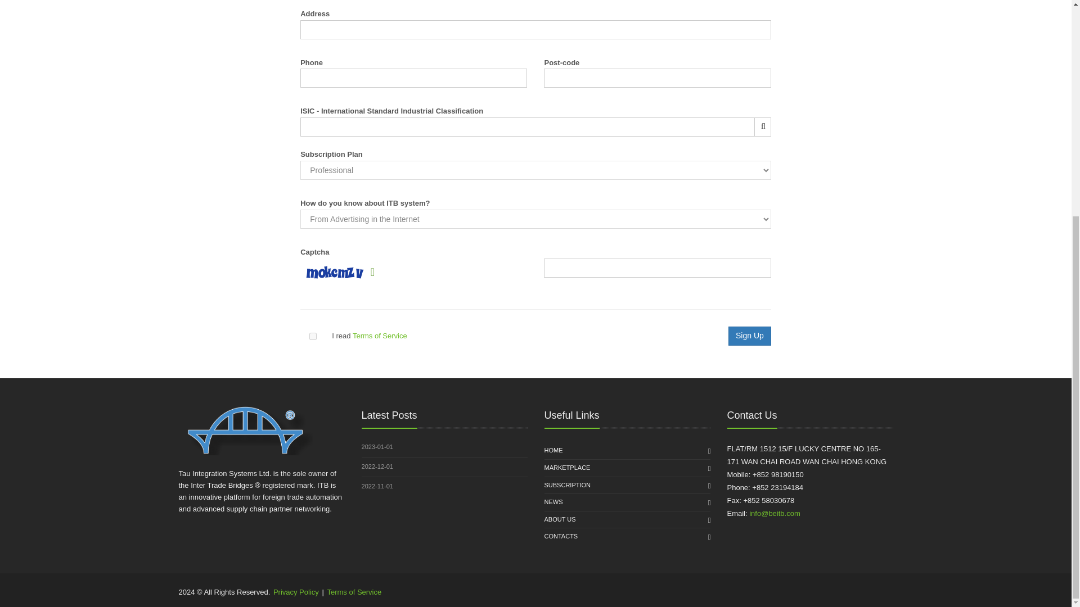  What do you see at coordinates (380, 335) in the screenshot?
I see `Terms of Service` at bounding box center [380, 335].